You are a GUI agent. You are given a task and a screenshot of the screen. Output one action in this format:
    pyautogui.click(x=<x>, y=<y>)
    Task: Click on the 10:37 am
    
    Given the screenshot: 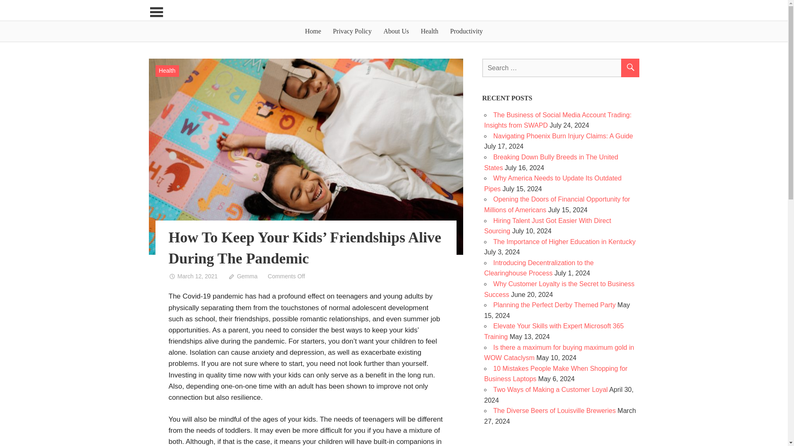 What is the action you would take?
    pyautogui.click(x=193, y=276)
    